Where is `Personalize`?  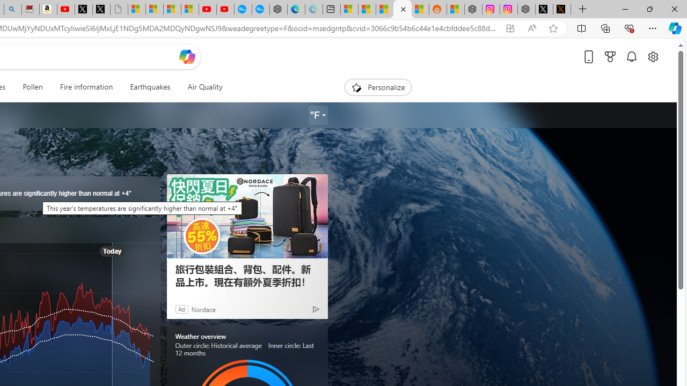
Personalize is located at coordinates (378, 87).